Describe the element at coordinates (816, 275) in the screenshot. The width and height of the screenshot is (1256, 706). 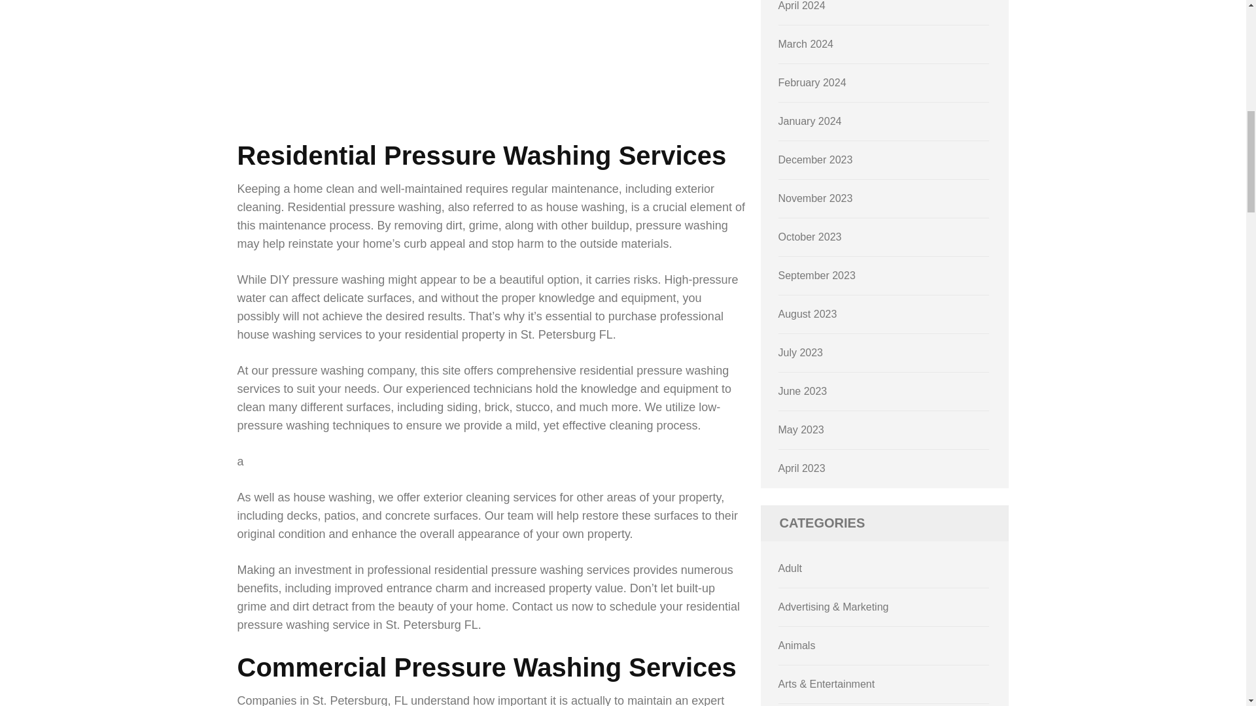
I see `September 2023` at that location.